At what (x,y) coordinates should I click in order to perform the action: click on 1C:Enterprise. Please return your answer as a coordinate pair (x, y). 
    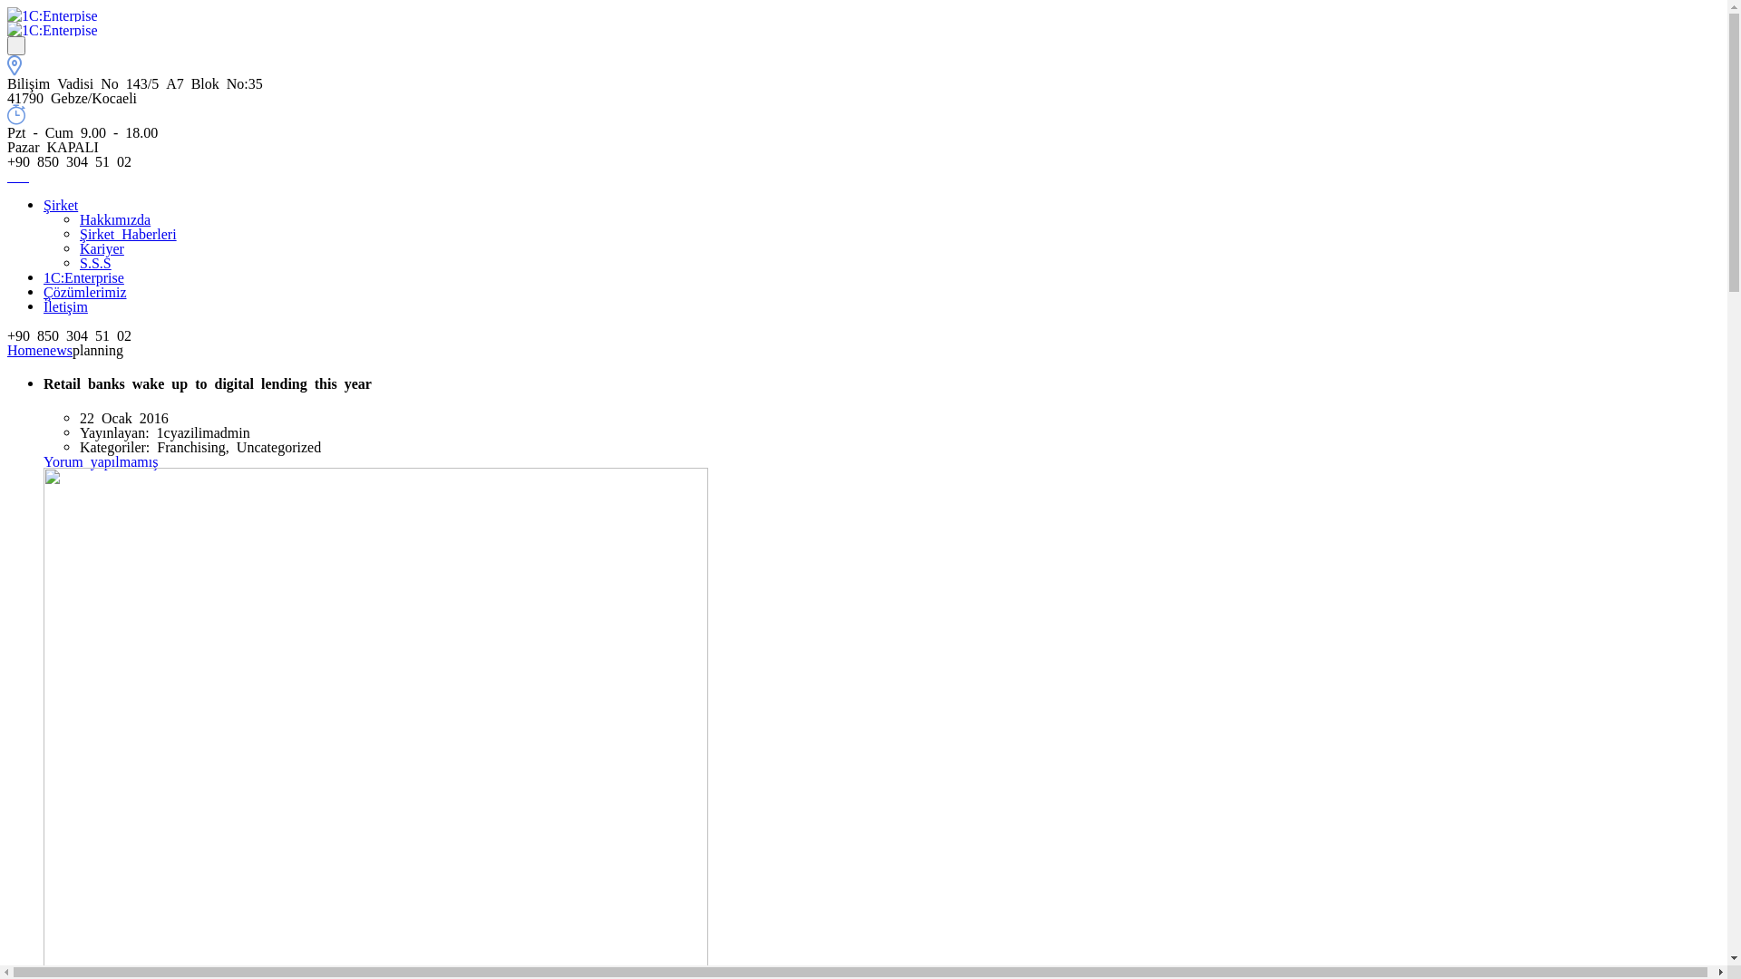
    Looking at the image, I should click on (83, 276).